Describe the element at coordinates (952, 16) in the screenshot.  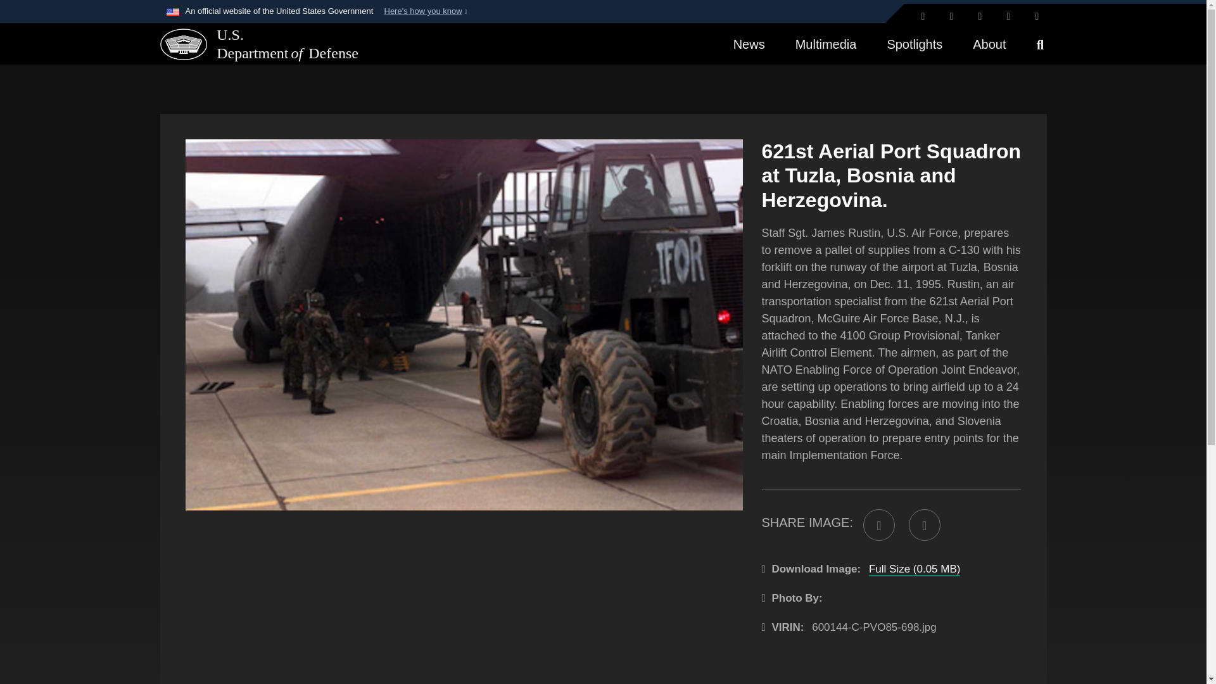
I see `Facebook` at that location.